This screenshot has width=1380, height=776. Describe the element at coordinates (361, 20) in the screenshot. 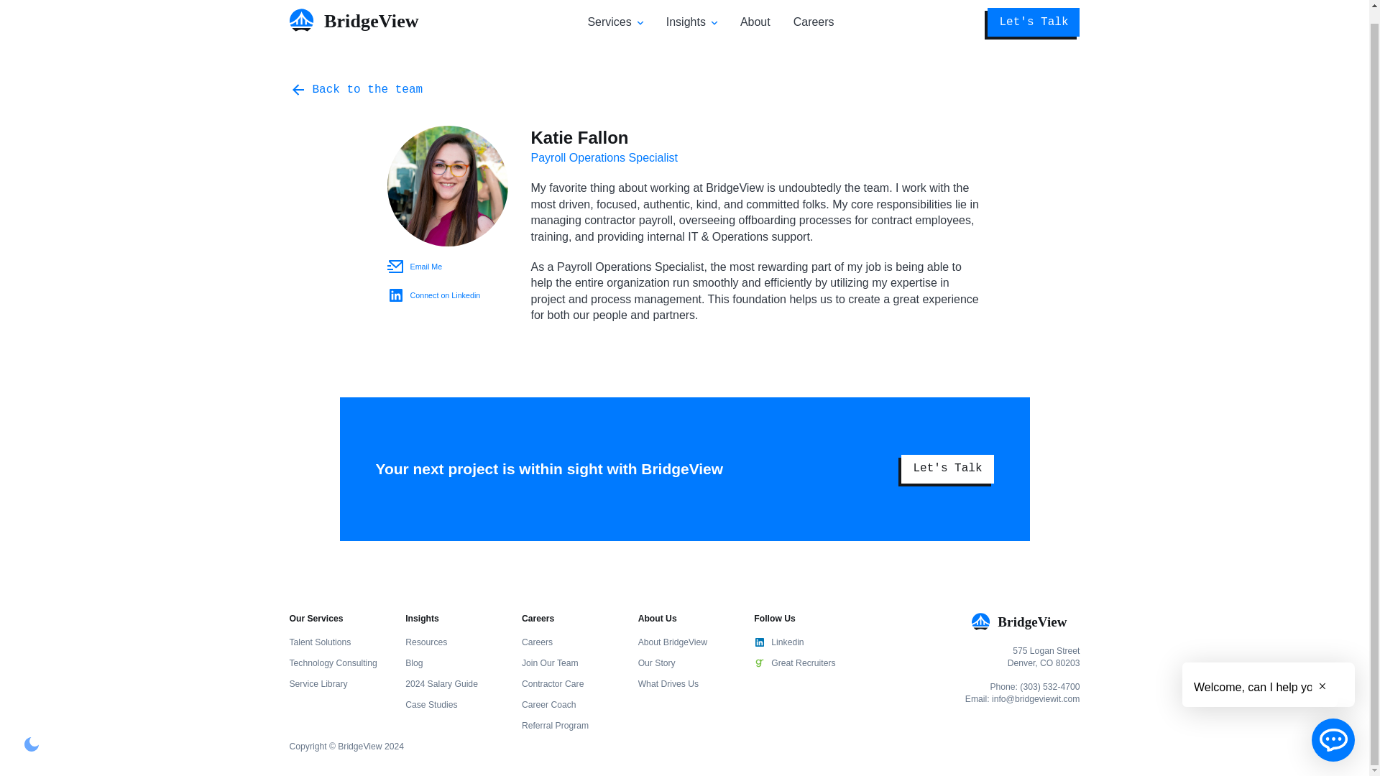

I see `BridgeView` at that location.